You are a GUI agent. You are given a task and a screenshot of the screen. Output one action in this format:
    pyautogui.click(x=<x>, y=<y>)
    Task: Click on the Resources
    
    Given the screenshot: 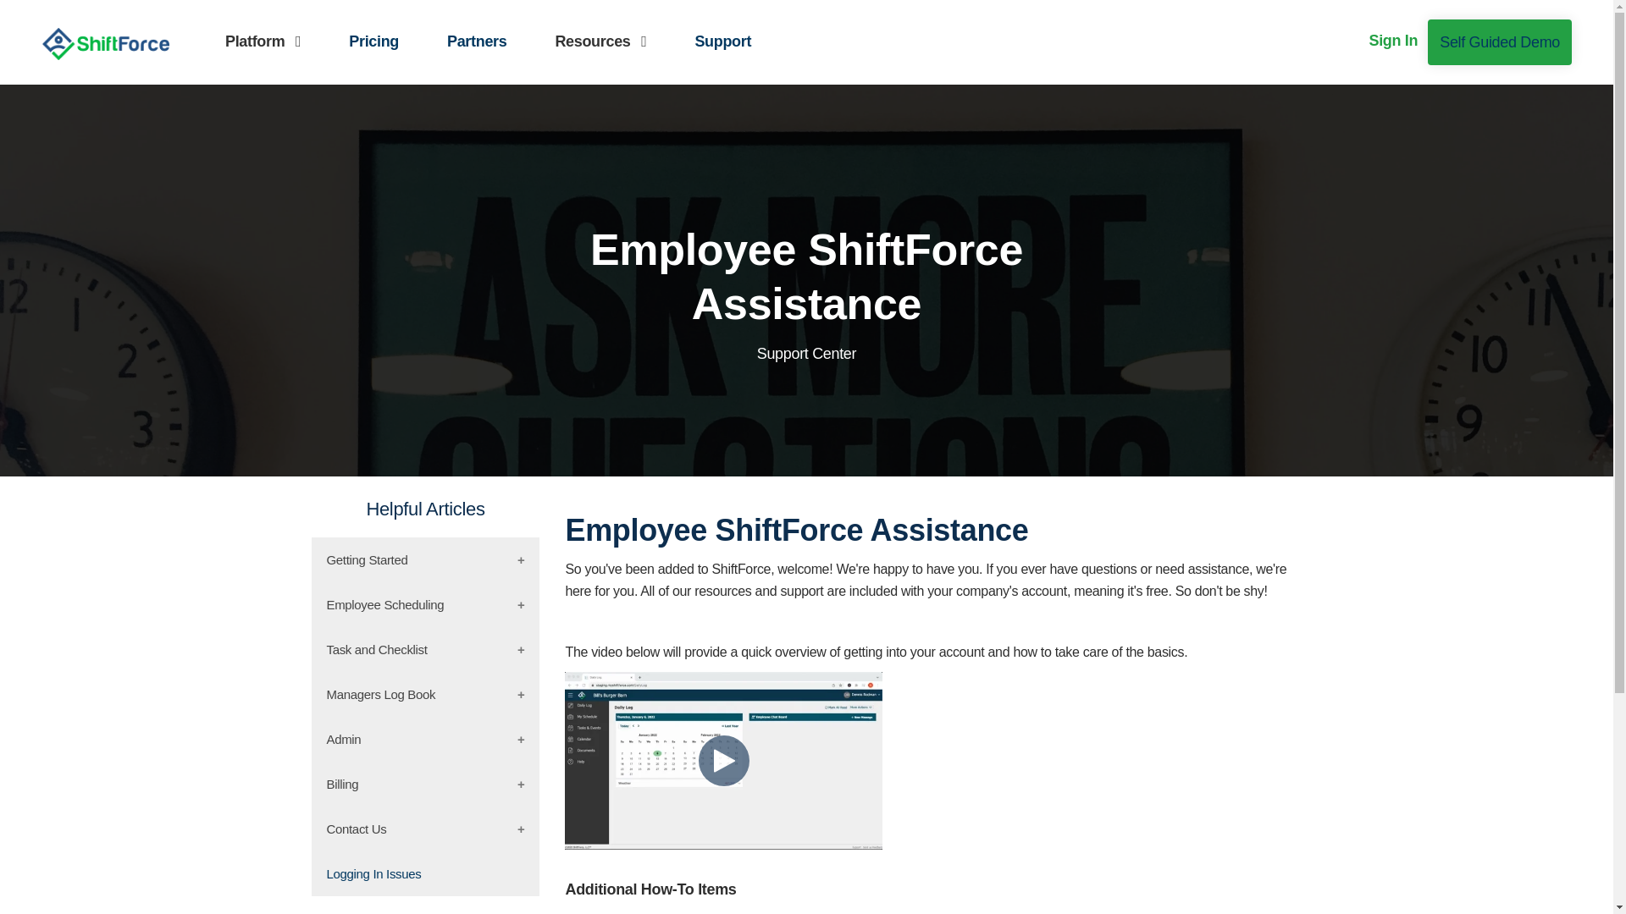 What is the action you would take?
    pyautogui.click(x=600, y=41)
    